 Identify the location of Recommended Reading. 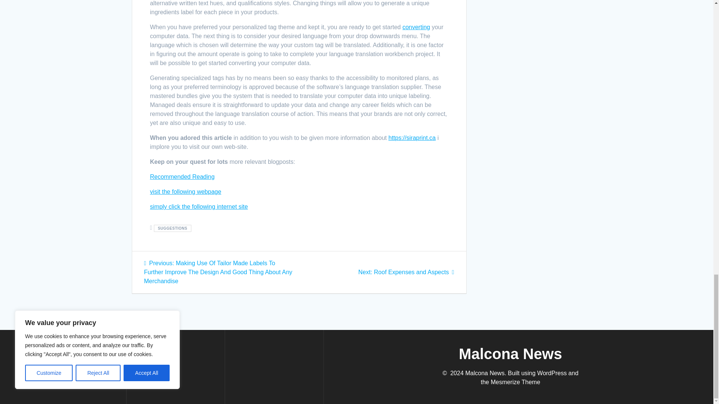
(198, 206).